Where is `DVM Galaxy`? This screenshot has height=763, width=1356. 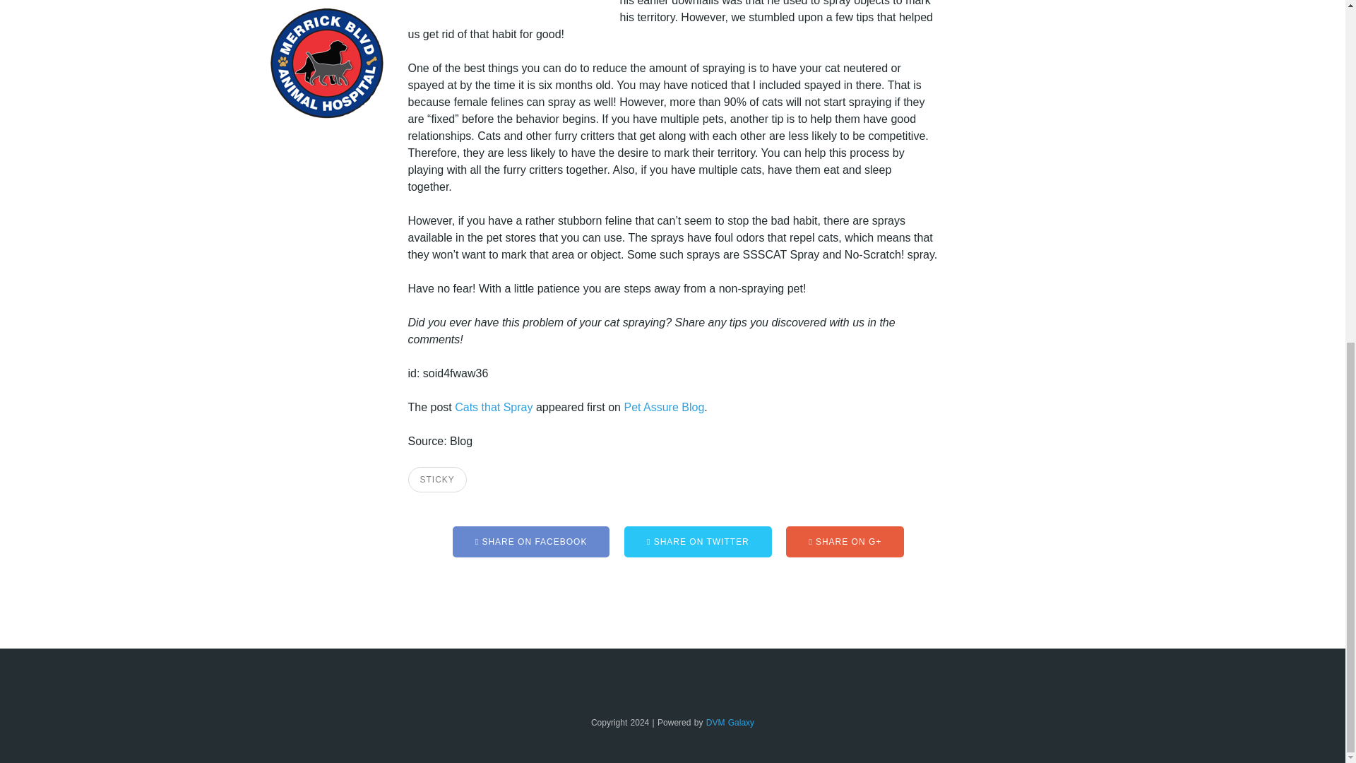
DVM Galaxy is located at coordinates (730, 723).